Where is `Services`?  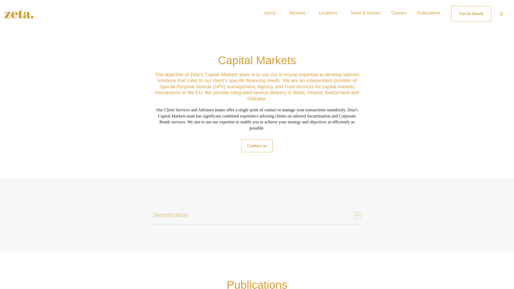 Services is located at coordinates (299, 13).